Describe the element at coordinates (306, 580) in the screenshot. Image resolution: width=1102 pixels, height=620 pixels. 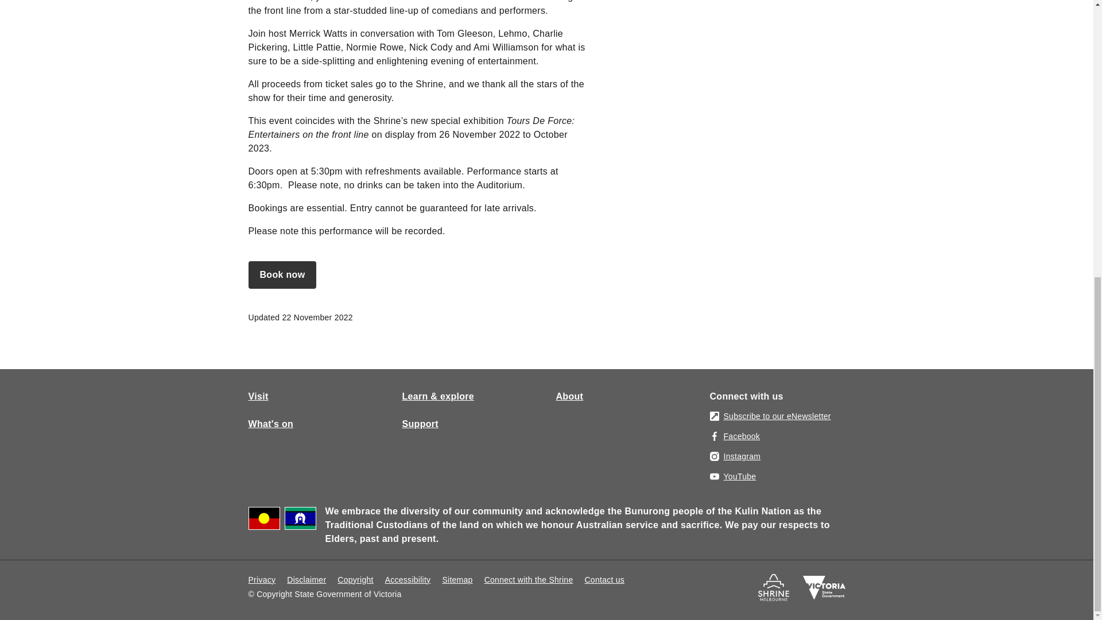
I see `Disclaimer` at that location.